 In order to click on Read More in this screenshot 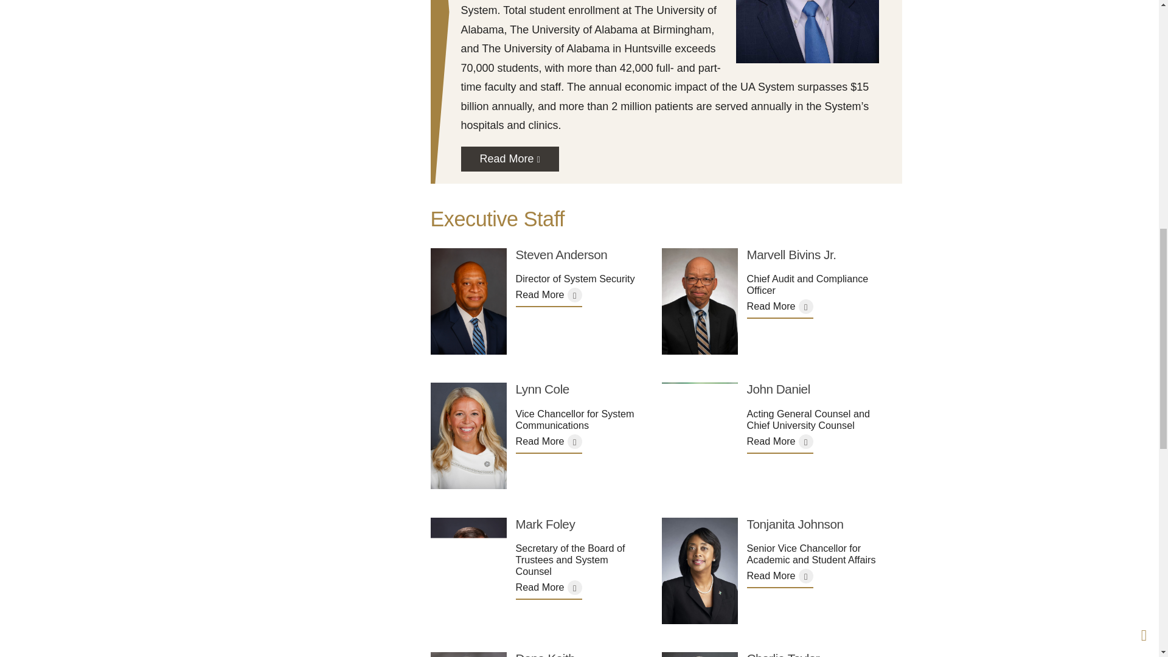, I will do `click(780, 307)`.